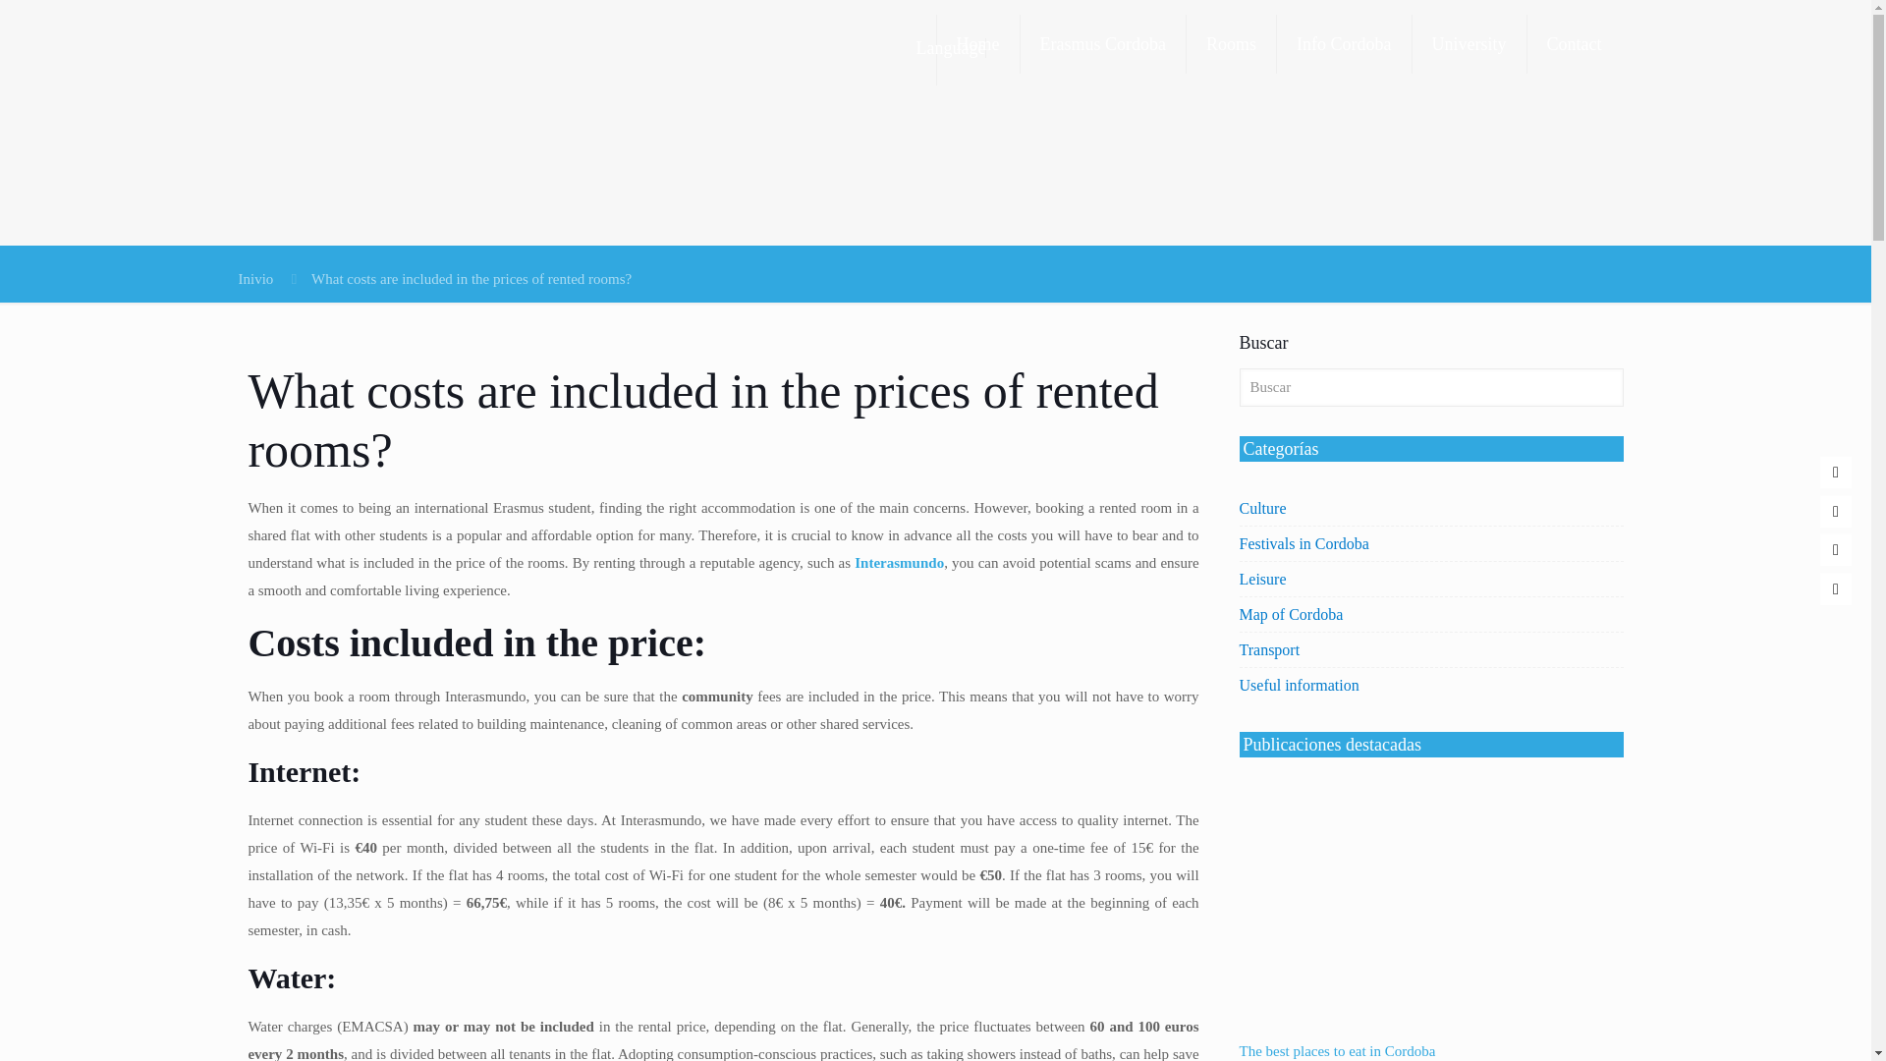 The image size is (1886, 1061). What do you see at coordinates (1231, 43) in the screenshot?
I see `Rooms` at bounding box center [1231, 43].